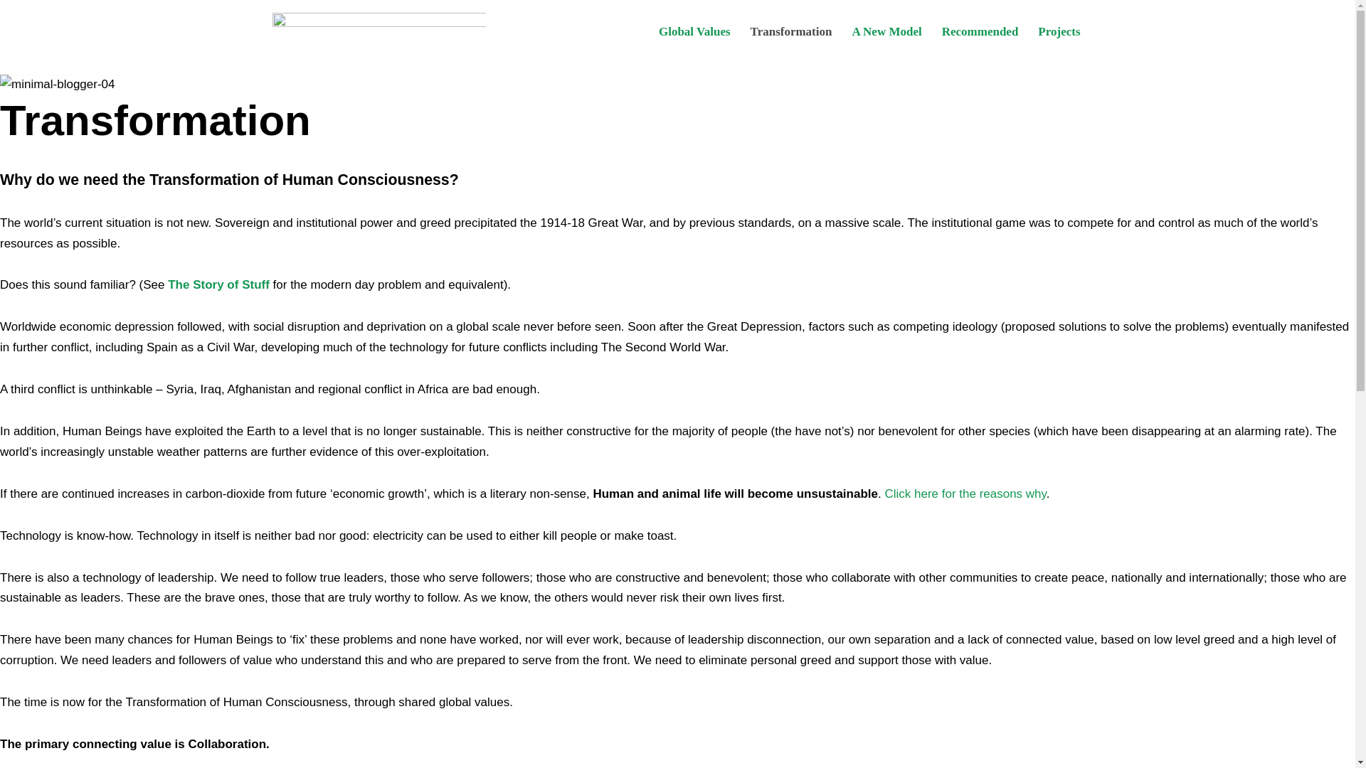 This screenshot has height=768, width=1366. I want to click on A New Model, so click(886, 31).